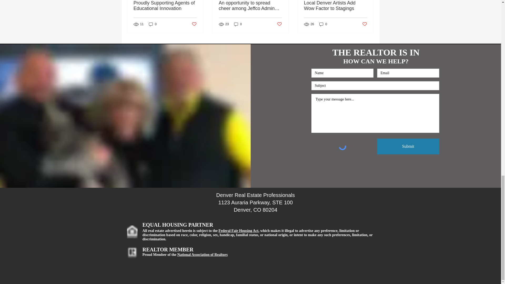 The height and width of the screenshot is (284, 505). I want to click on Post not marked as liked, so click(365, 24).